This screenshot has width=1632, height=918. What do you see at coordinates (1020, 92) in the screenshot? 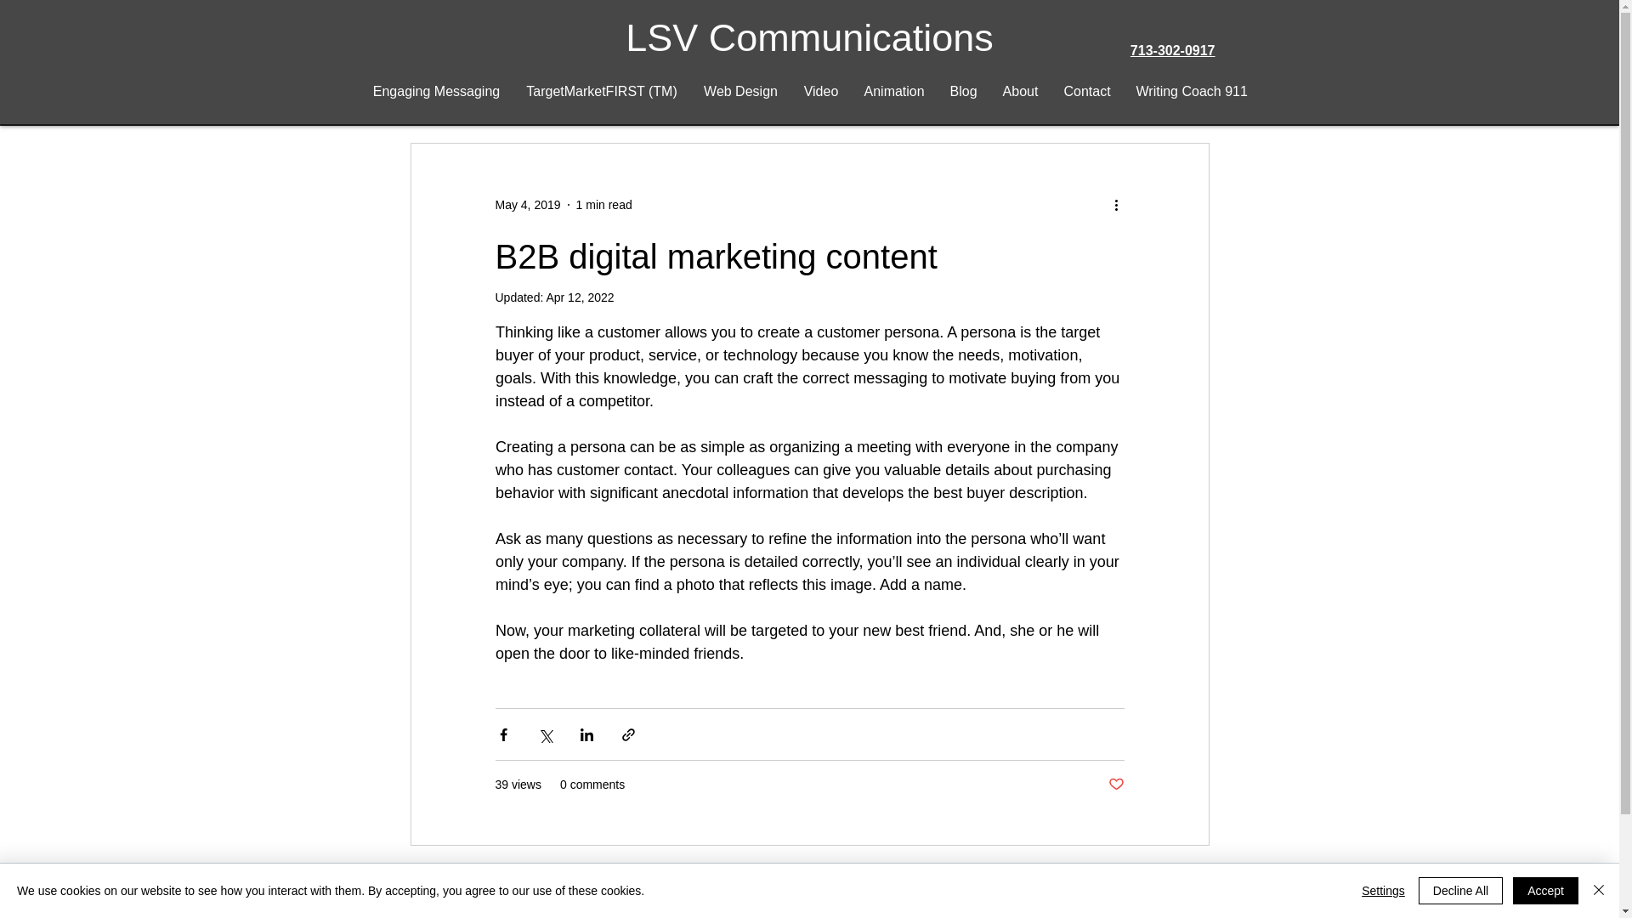
I see `About` at bounding box center [1020, 92].